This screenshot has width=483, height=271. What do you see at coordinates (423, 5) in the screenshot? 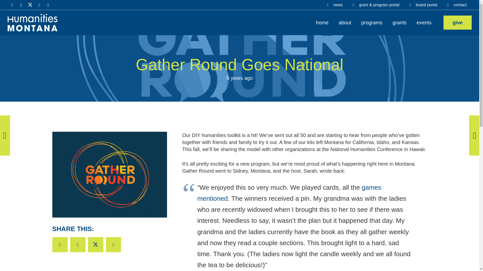
I see `board portal` at bounding box center [423, 5].